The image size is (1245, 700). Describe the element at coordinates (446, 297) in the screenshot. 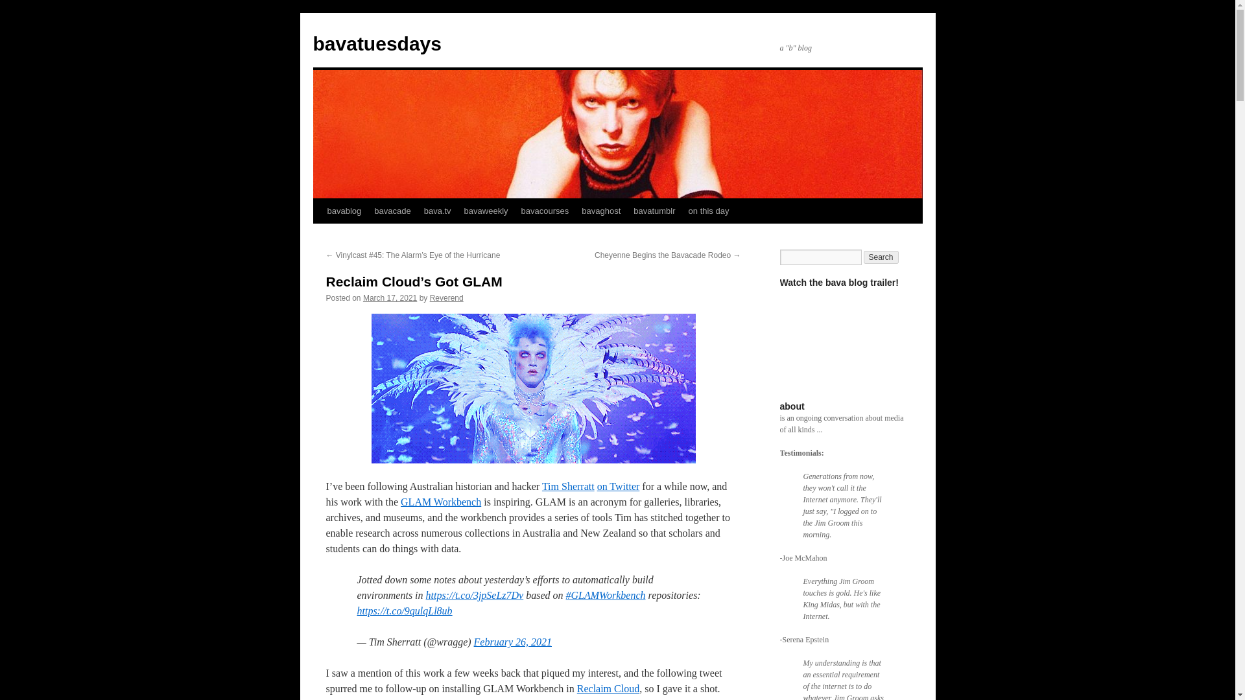

I see `View all posts by Reverend` at that location.